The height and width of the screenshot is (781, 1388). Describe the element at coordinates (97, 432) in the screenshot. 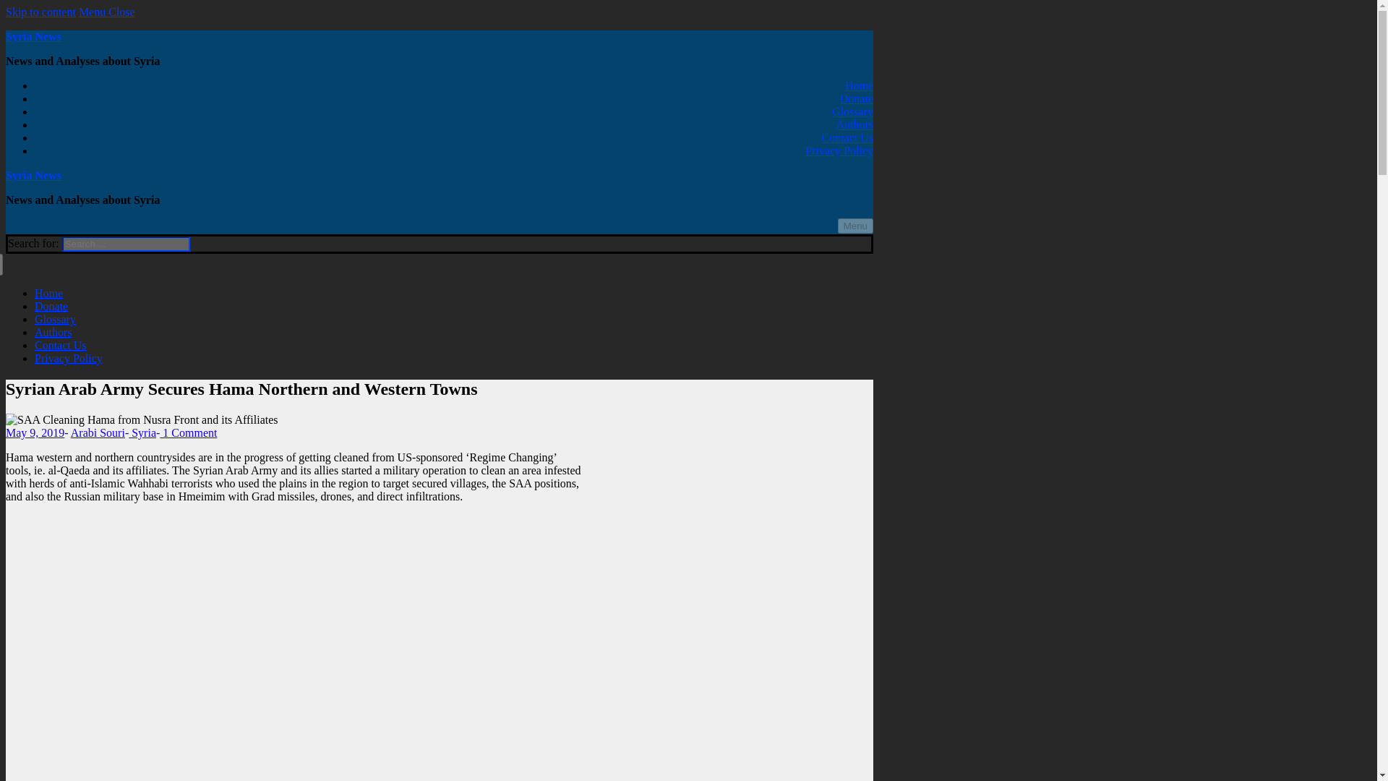

I see `Arabi Souri` at that location.